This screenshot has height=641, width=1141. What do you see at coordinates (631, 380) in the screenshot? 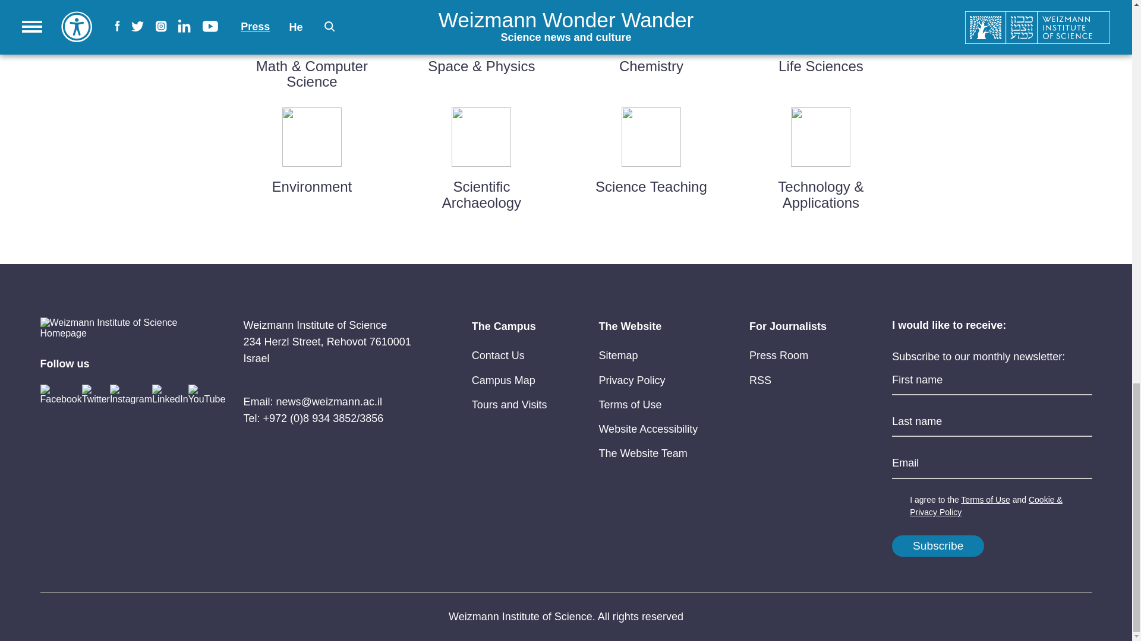
I see `opens in a new window` at bounding box center [631, 380].